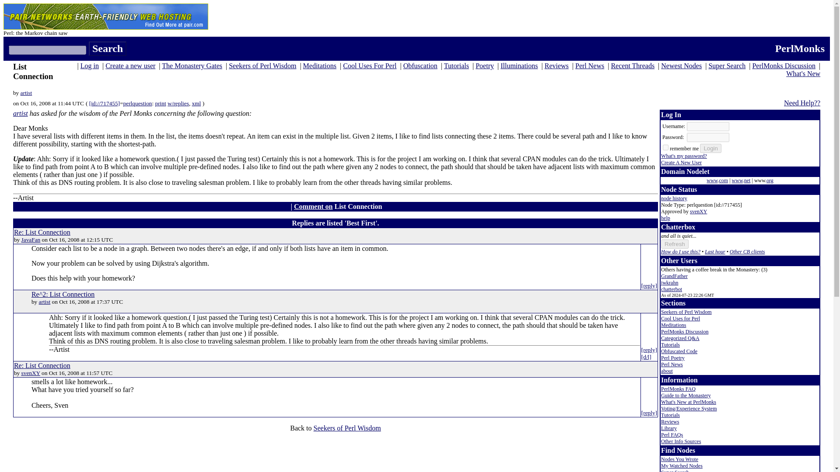 The height and width of the screenshot is (472, 840). What do you see at coordinates (108, 49) in the screenshot?
I see `Search` at bounding box center [108, 49].